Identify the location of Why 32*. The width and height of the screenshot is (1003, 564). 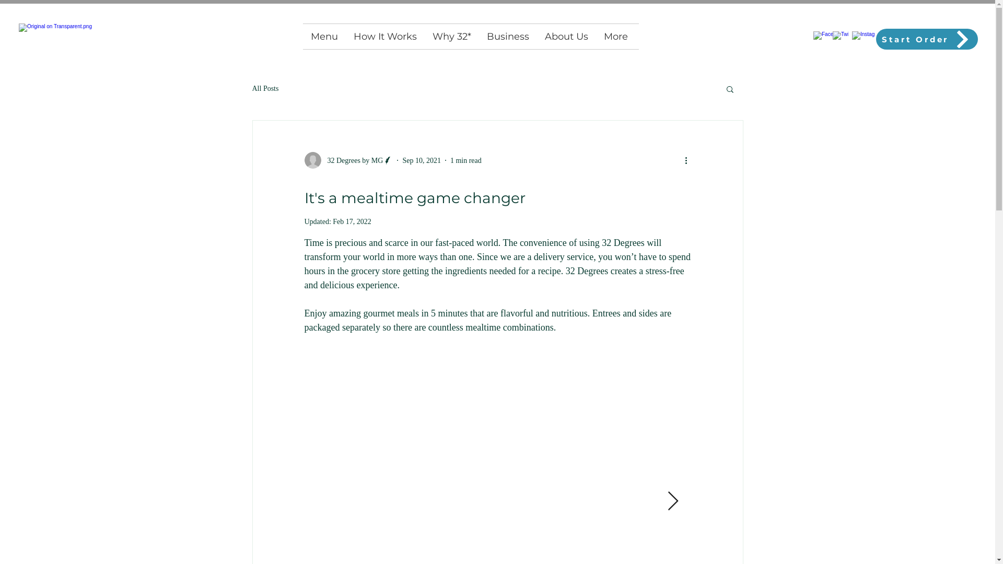
(451, 37).